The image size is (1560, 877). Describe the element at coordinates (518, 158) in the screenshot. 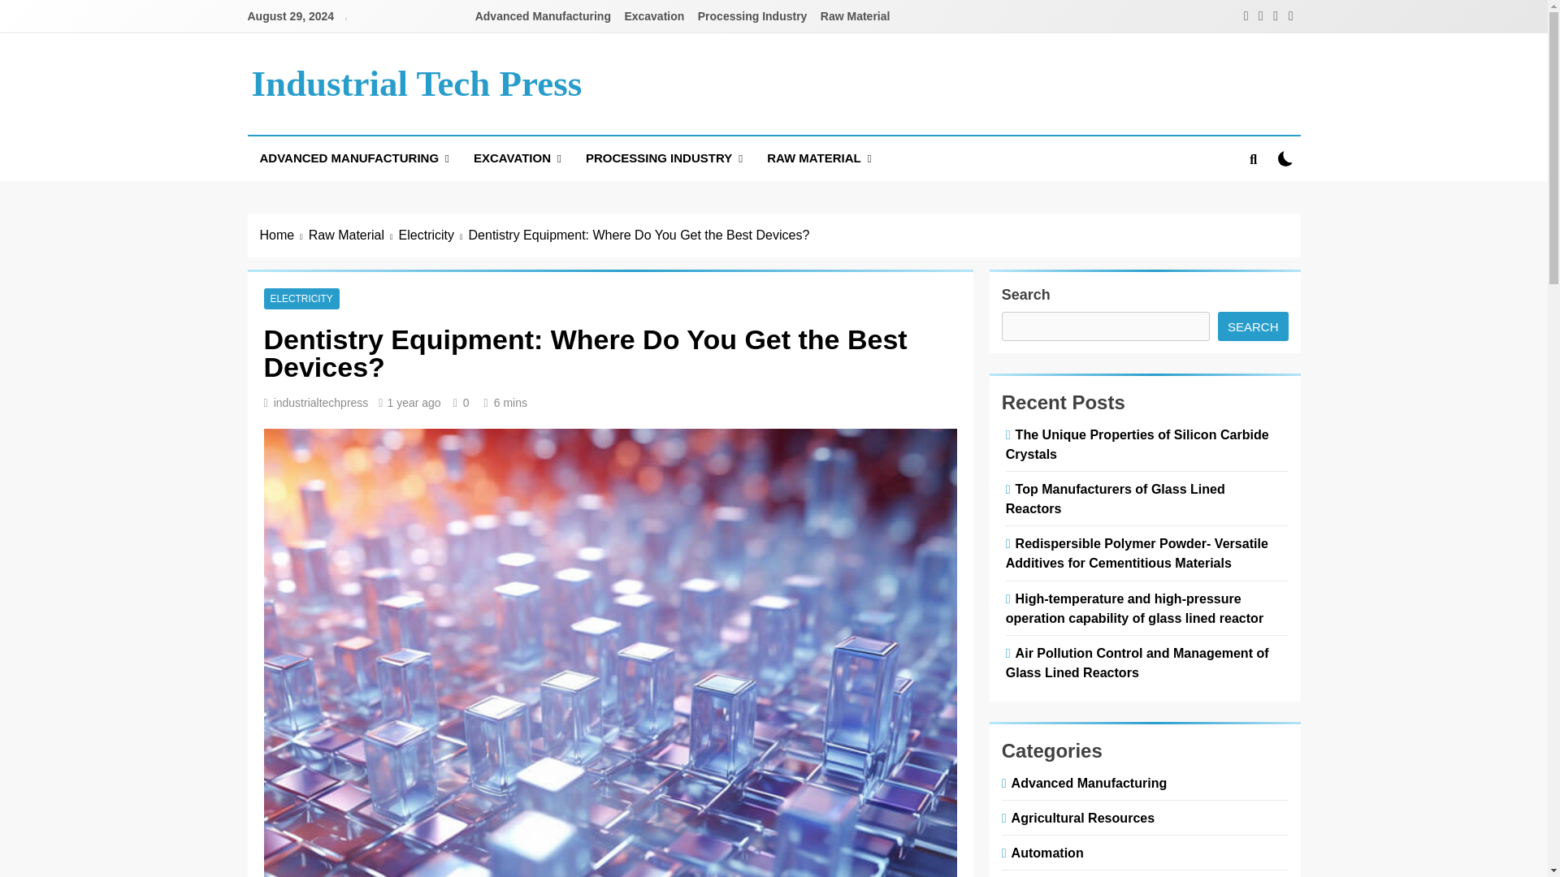

I see `EXCAVATION` at that location.